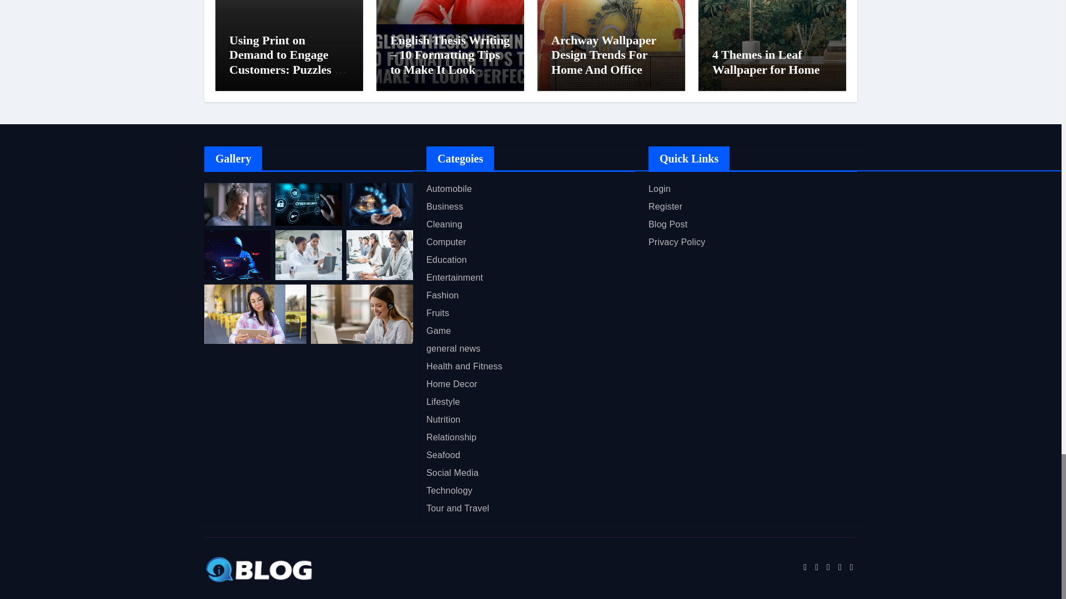 The image size is (1066, 599). What do you see at coordinates (766, 62) in the screenshot?
I see `Permalink to: 4 Themes in Leaf Wallpaper for Home` at bounding box center [766, 62].